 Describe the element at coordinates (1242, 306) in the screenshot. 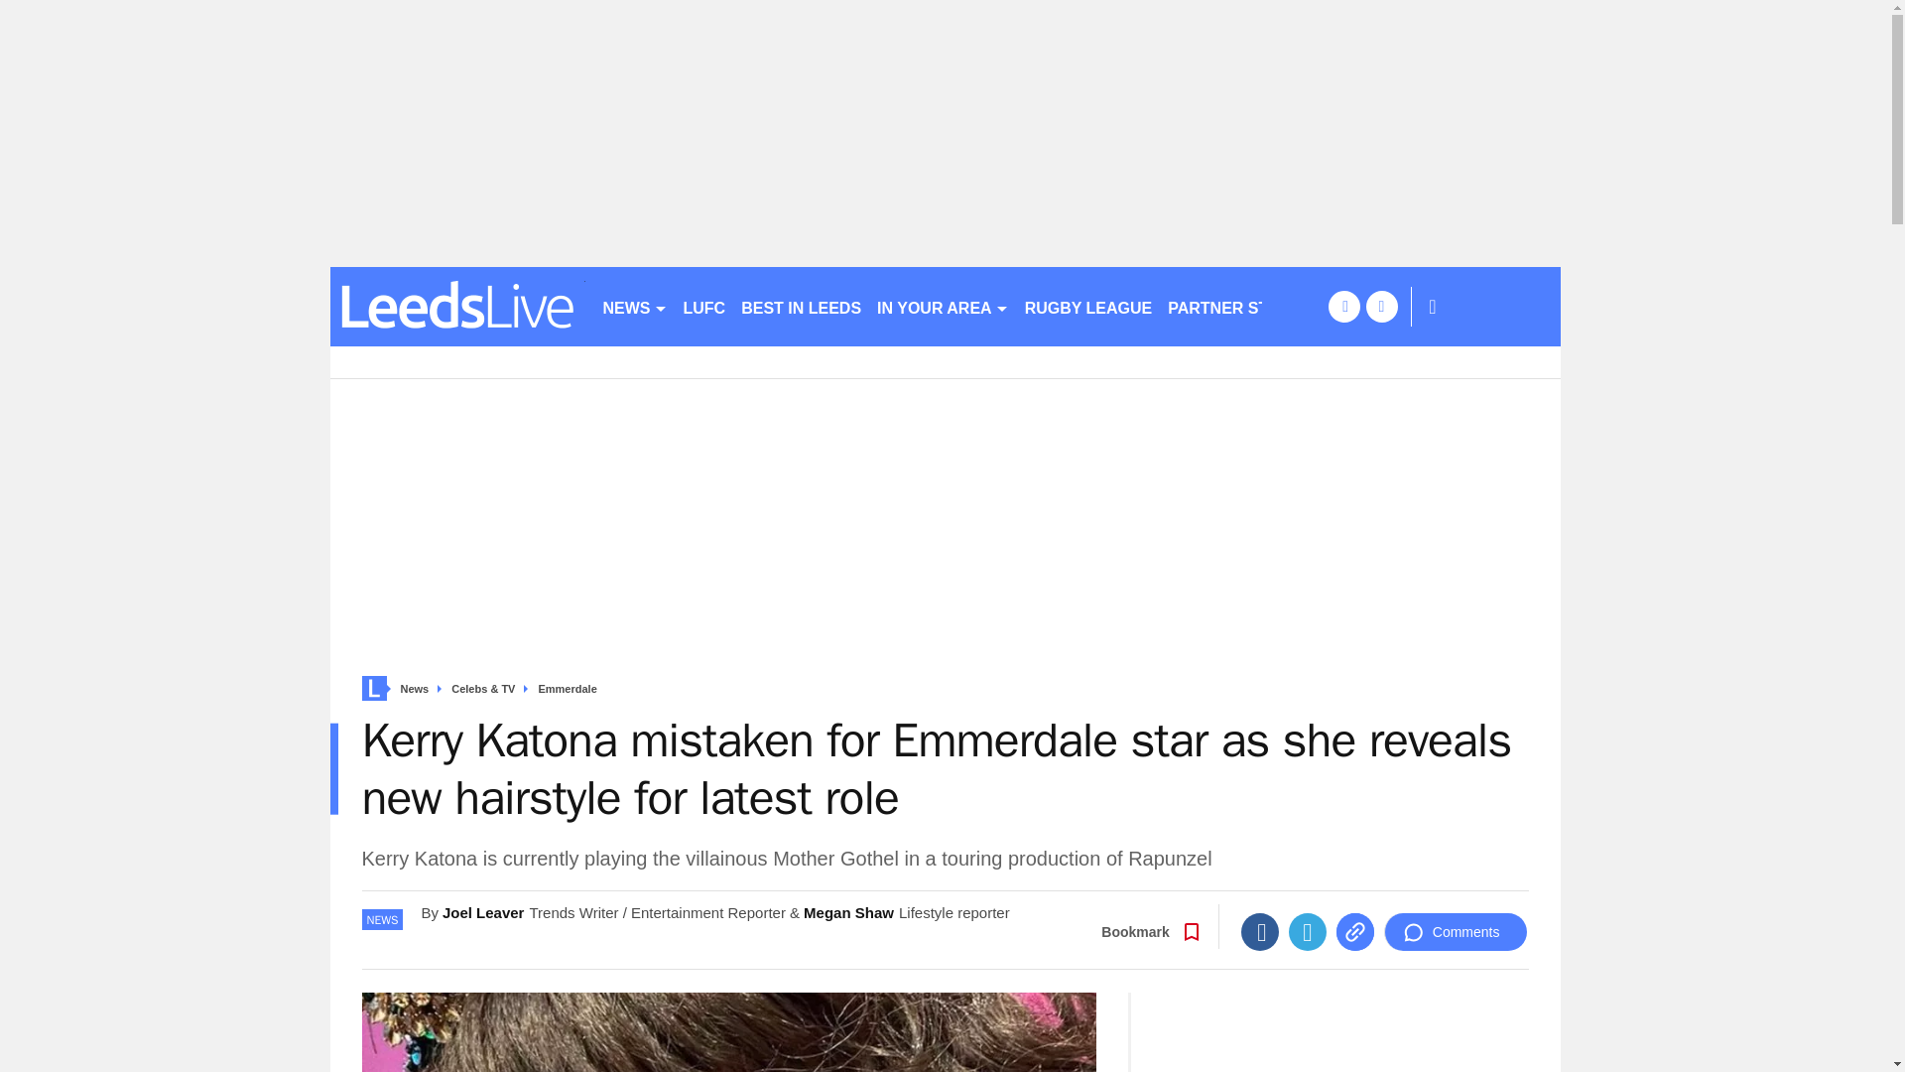

I see `PARTNER STORIES` at that location.